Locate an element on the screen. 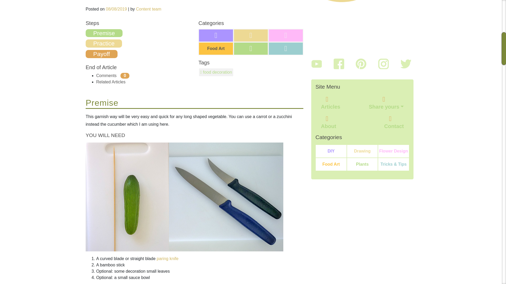 This screenshot has width=506, height=284. Articles is located at coordinates (330, 106).